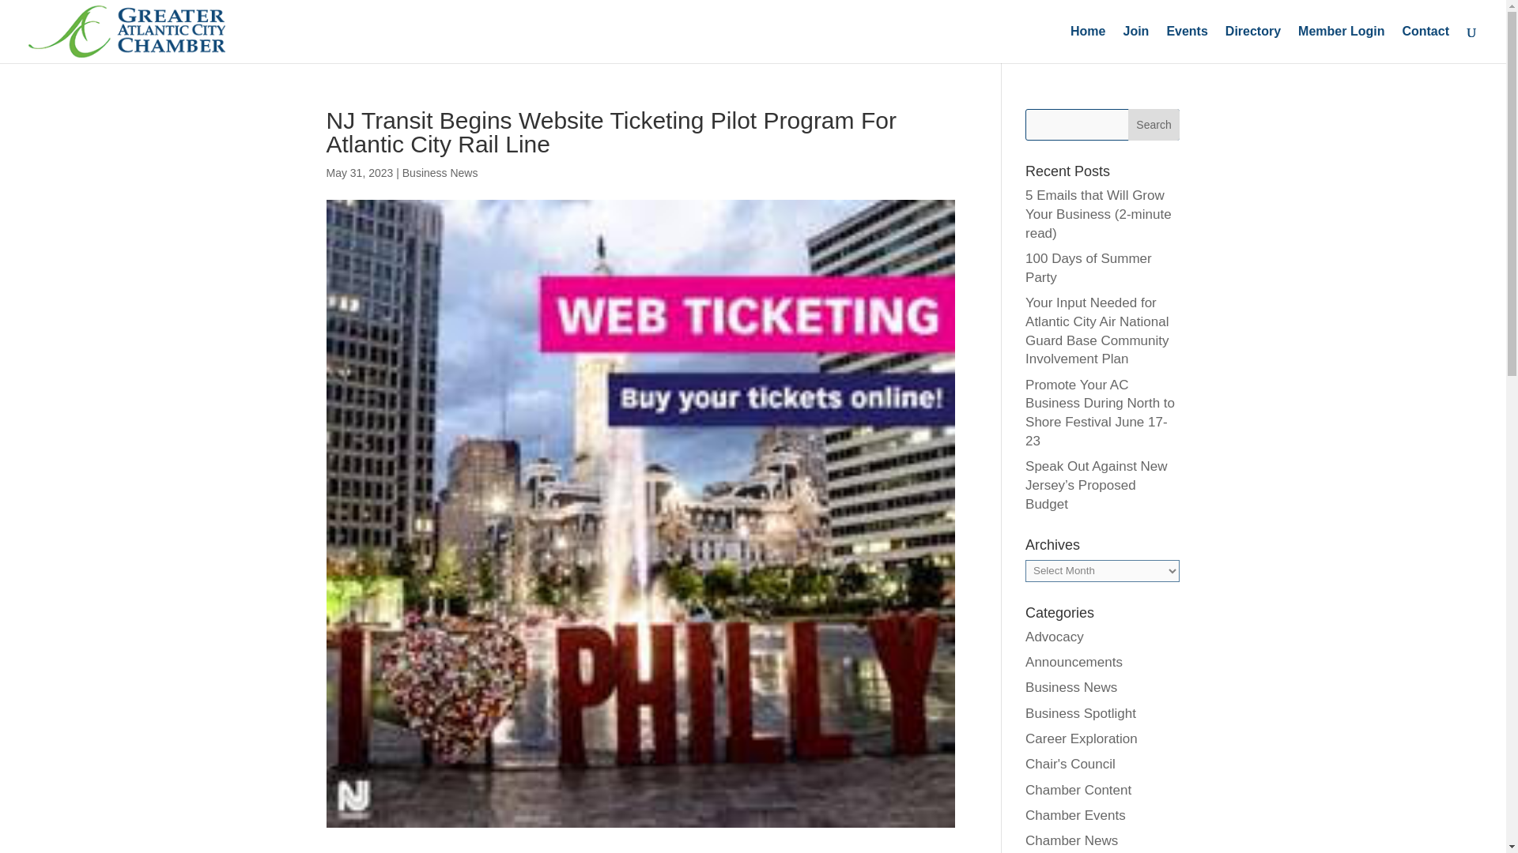  I want to click on Announcements, so click(1074, 662).